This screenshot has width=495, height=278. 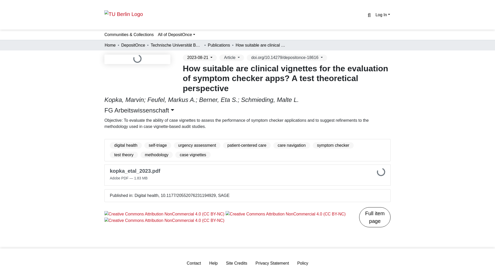 What do you see at coordinates (200, 58) in the screenshot?
I see `2023-08-21` at bounding box center [200, 58].